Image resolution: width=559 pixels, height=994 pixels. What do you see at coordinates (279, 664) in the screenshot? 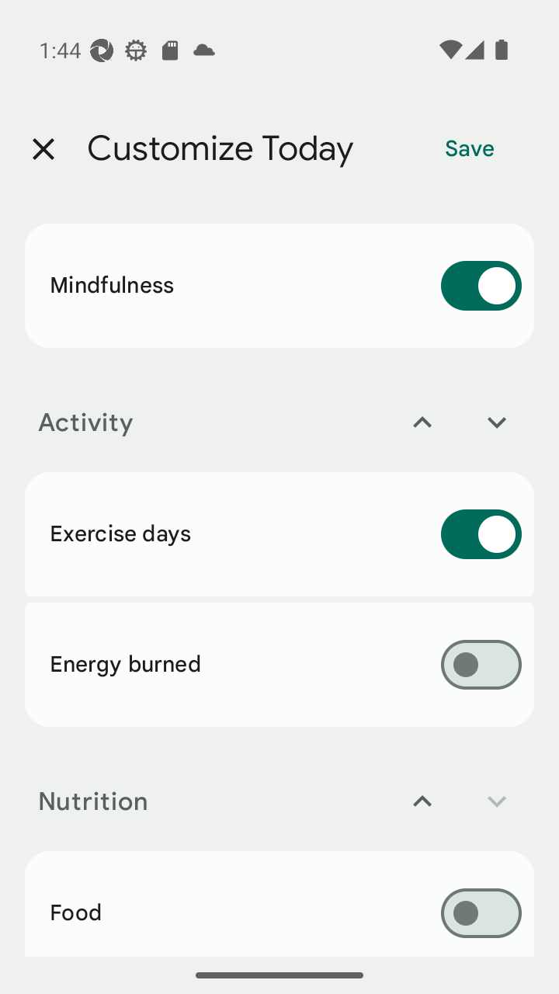
I see `Energy burned` at bounding box center [279, 664].